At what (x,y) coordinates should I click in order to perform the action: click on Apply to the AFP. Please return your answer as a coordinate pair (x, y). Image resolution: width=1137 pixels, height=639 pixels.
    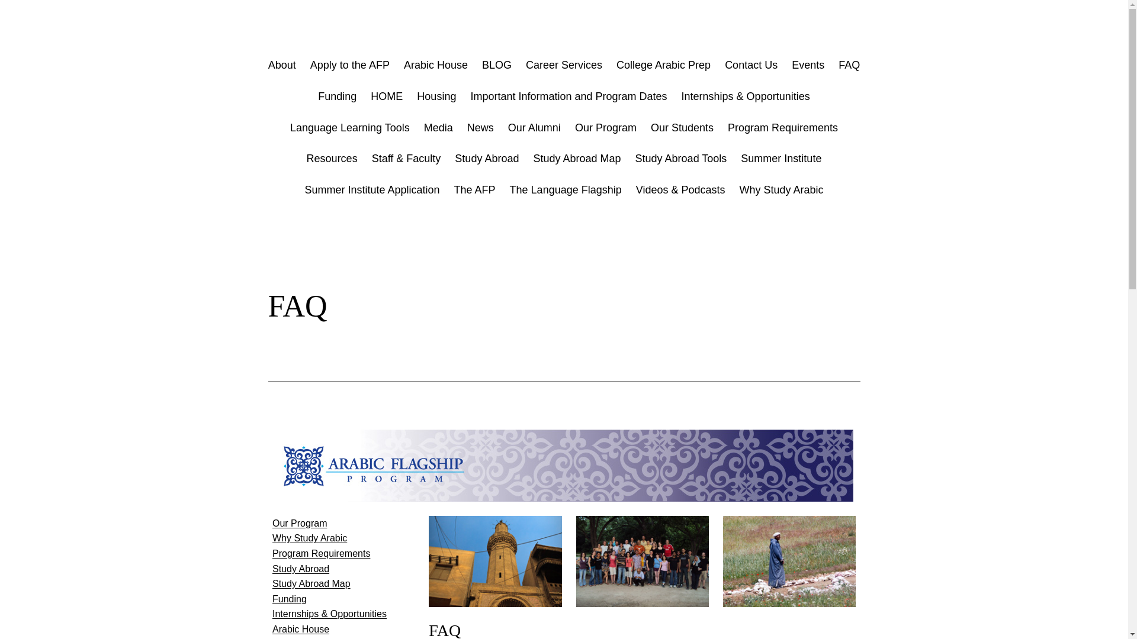
    Looking at the image, I should click on (350, 65).